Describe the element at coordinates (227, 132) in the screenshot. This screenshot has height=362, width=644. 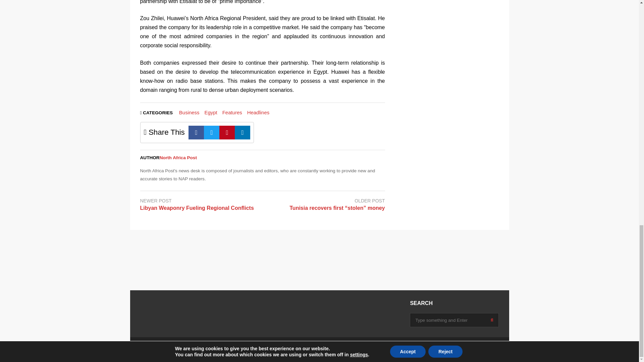
I see `Pinterest` at that location.